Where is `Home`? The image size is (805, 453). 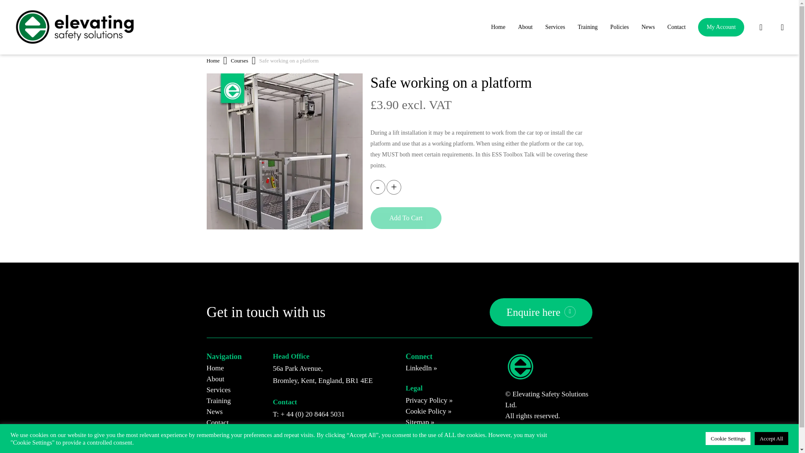 Home is located at coordinates (212, 61).